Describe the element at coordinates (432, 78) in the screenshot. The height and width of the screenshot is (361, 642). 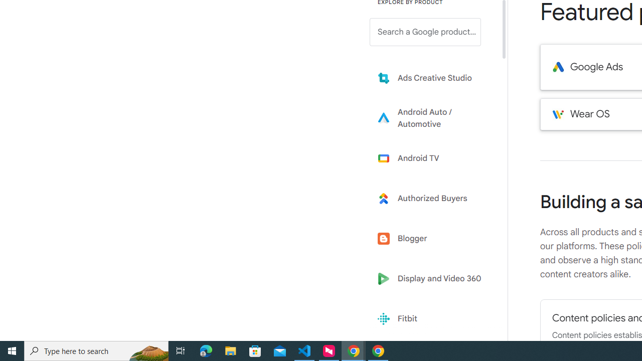
I see `Learn more about Ads Creative Studio` at that location.